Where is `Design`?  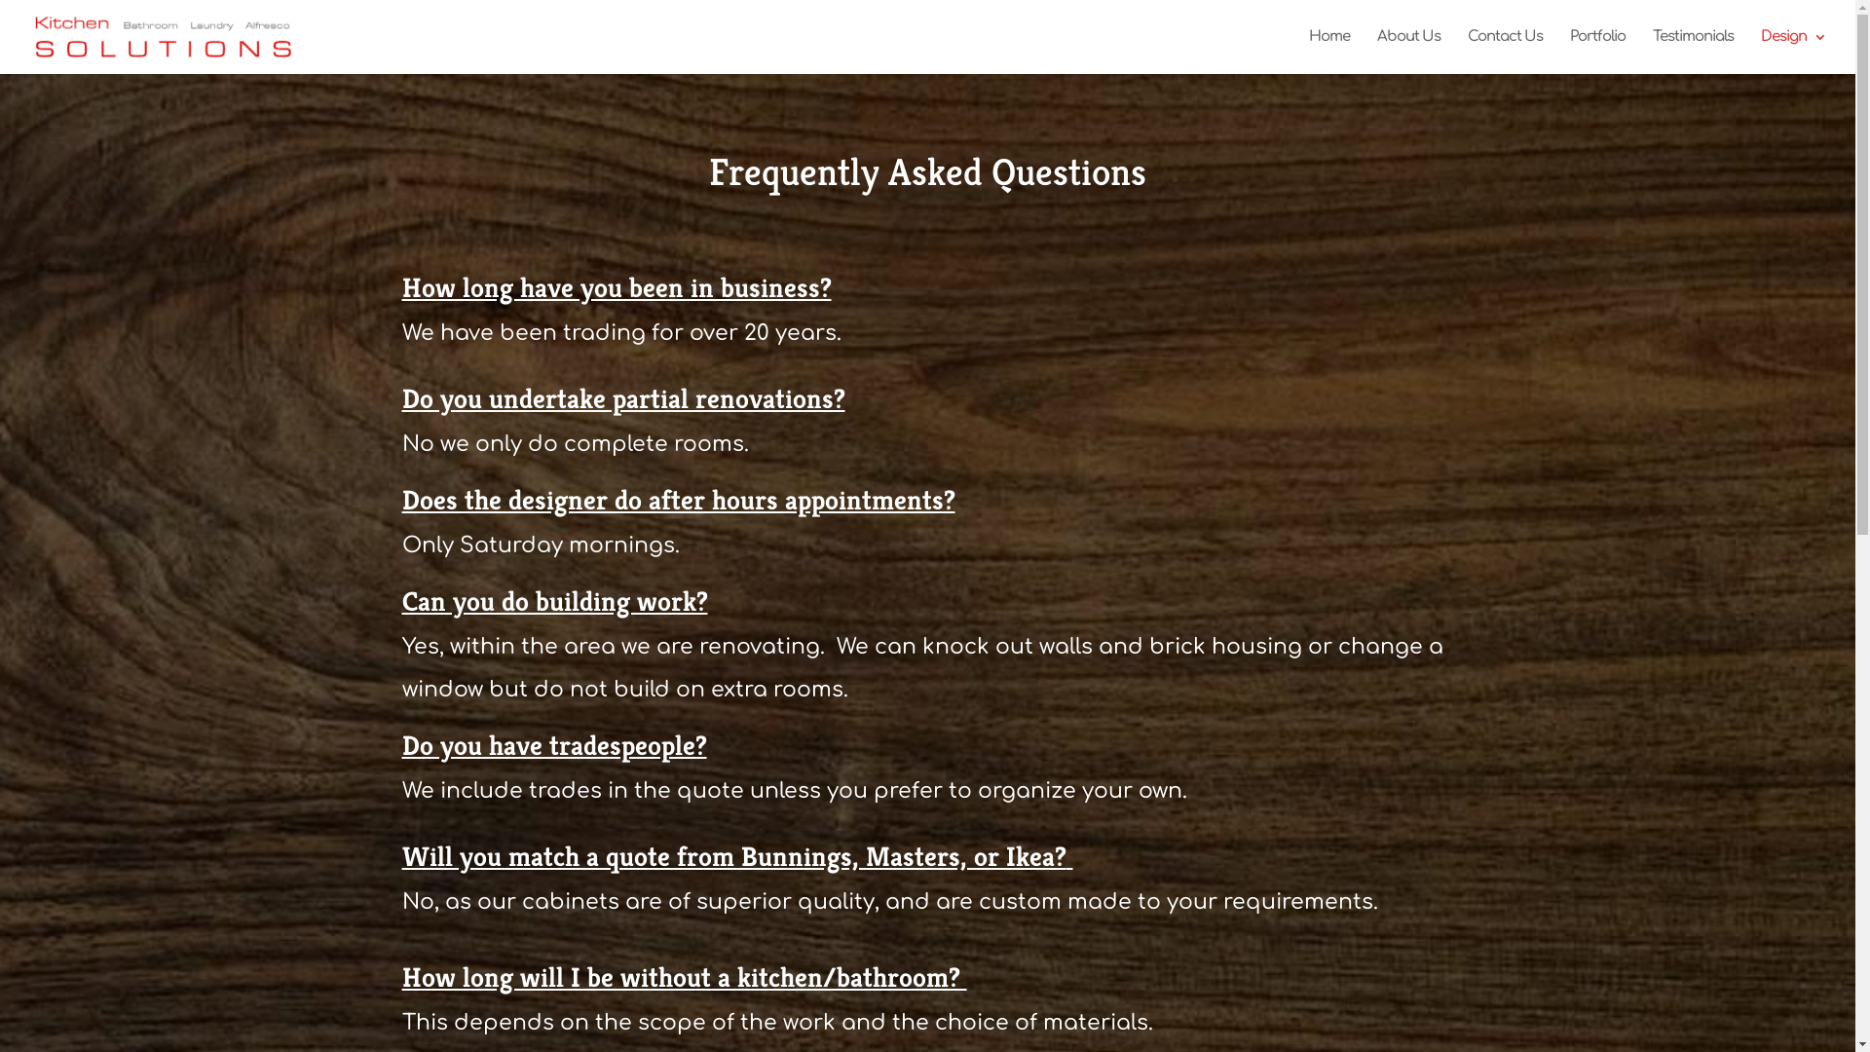
Design is located at coordinates (1794, 53).